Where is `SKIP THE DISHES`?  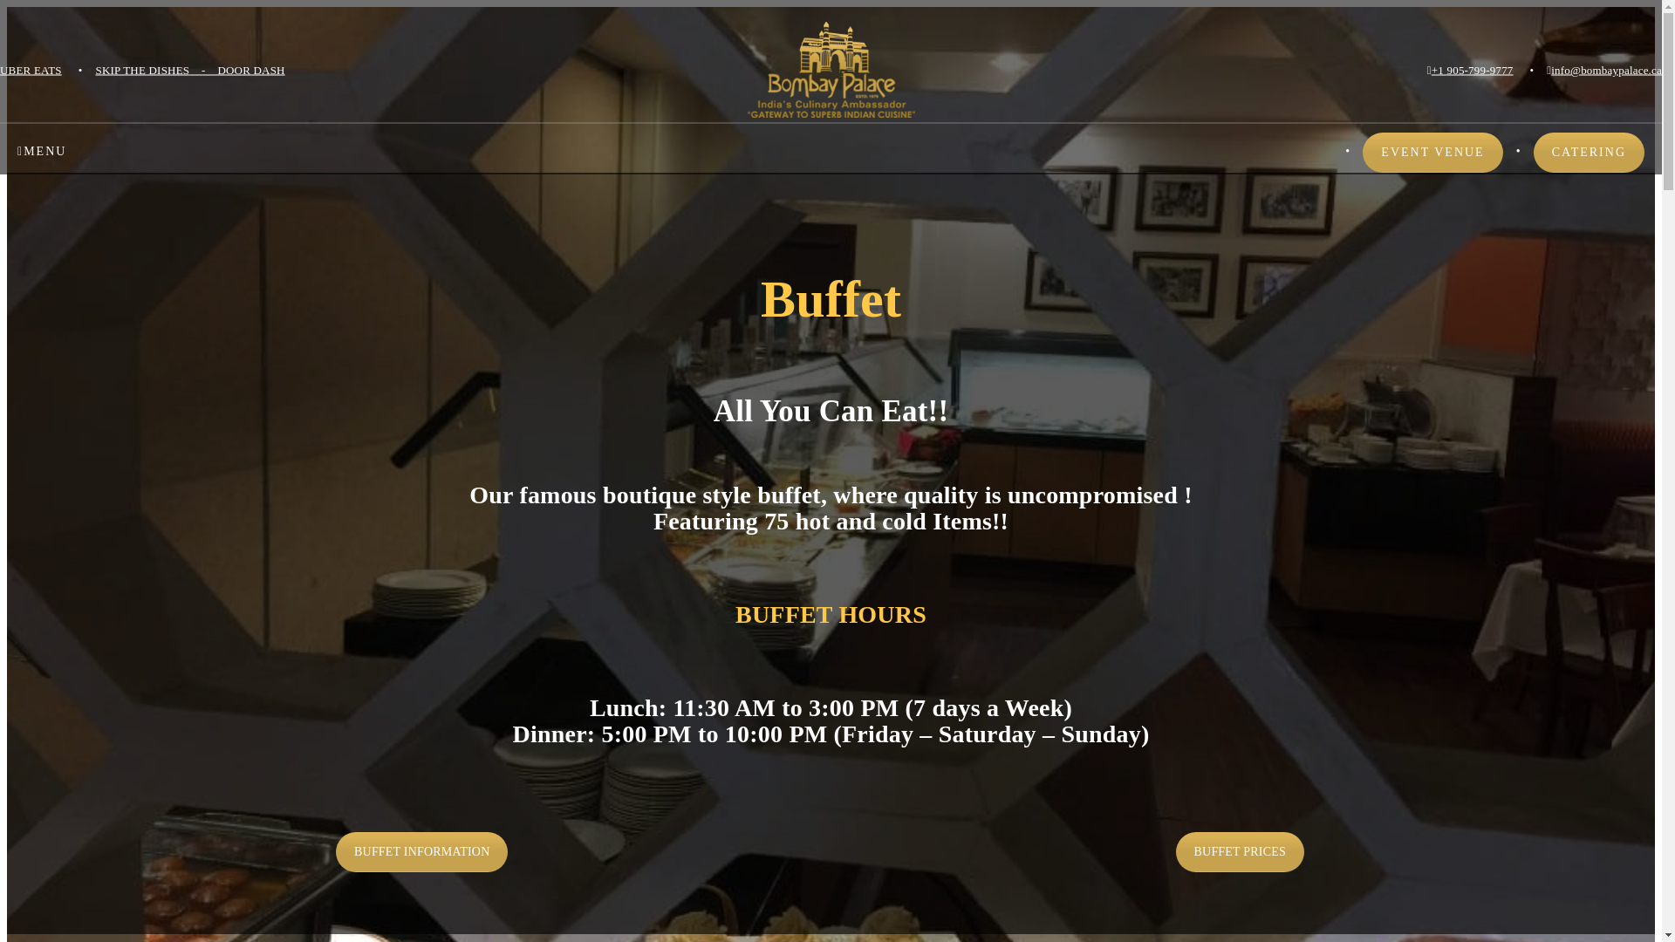 SKIP THE DISHES is located at coordinates (143, 70).